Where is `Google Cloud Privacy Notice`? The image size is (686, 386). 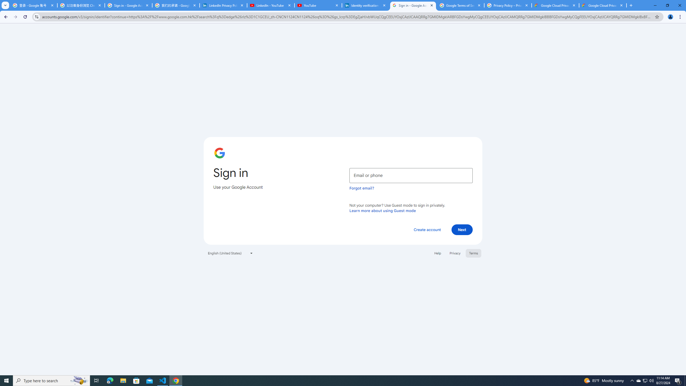
Google Cloud Privacy Notice is located at coordinates (603, 5).